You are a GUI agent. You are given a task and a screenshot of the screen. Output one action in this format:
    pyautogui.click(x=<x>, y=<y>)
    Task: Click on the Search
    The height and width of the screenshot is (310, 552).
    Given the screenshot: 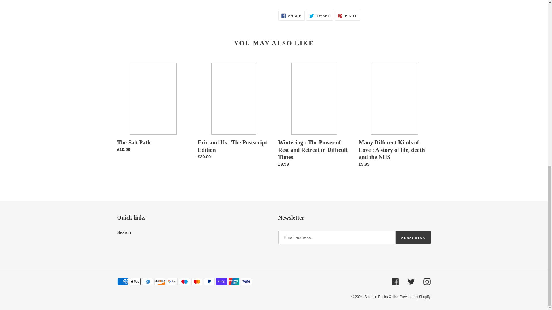 What is the action you would take?
    pyautogui.click(x=124, y=232)
    